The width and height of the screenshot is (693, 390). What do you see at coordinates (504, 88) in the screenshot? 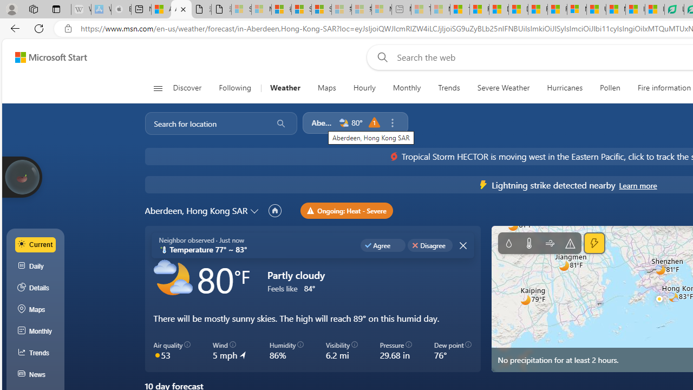
I see `Severe Weather` at bounding box center [504, 88].